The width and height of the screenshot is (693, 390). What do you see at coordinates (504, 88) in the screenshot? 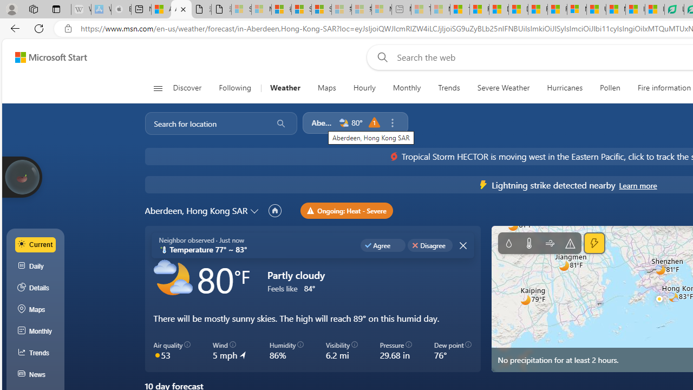
I see `Severe Weather` at bounding box center [504, 88].